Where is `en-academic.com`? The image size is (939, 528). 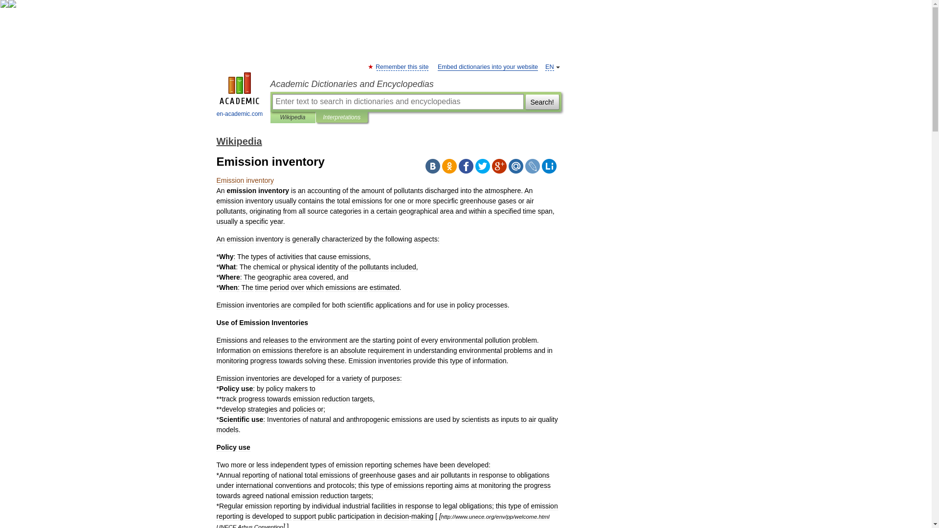
en-academic.com is located at coordinates (240, 96).